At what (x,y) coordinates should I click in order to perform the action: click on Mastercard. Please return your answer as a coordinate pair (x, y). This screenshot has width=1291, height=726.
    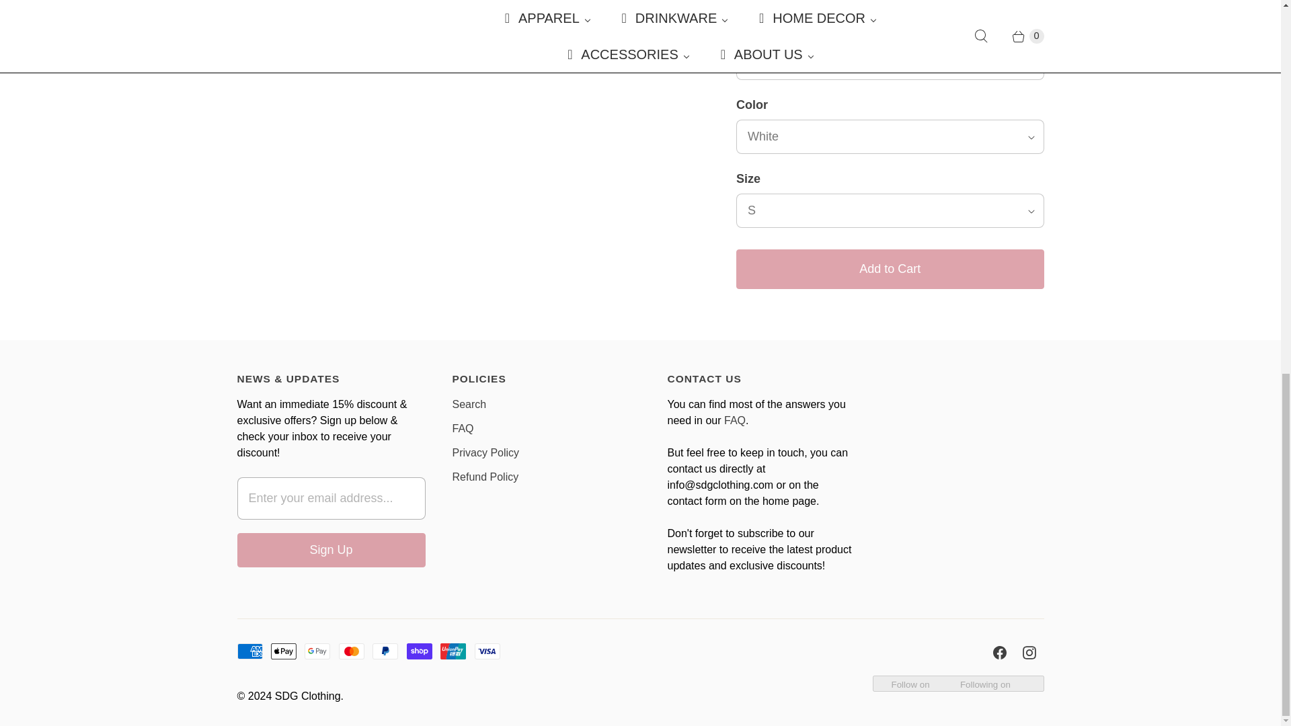
    Looking at the image, I should click on (351, 651).